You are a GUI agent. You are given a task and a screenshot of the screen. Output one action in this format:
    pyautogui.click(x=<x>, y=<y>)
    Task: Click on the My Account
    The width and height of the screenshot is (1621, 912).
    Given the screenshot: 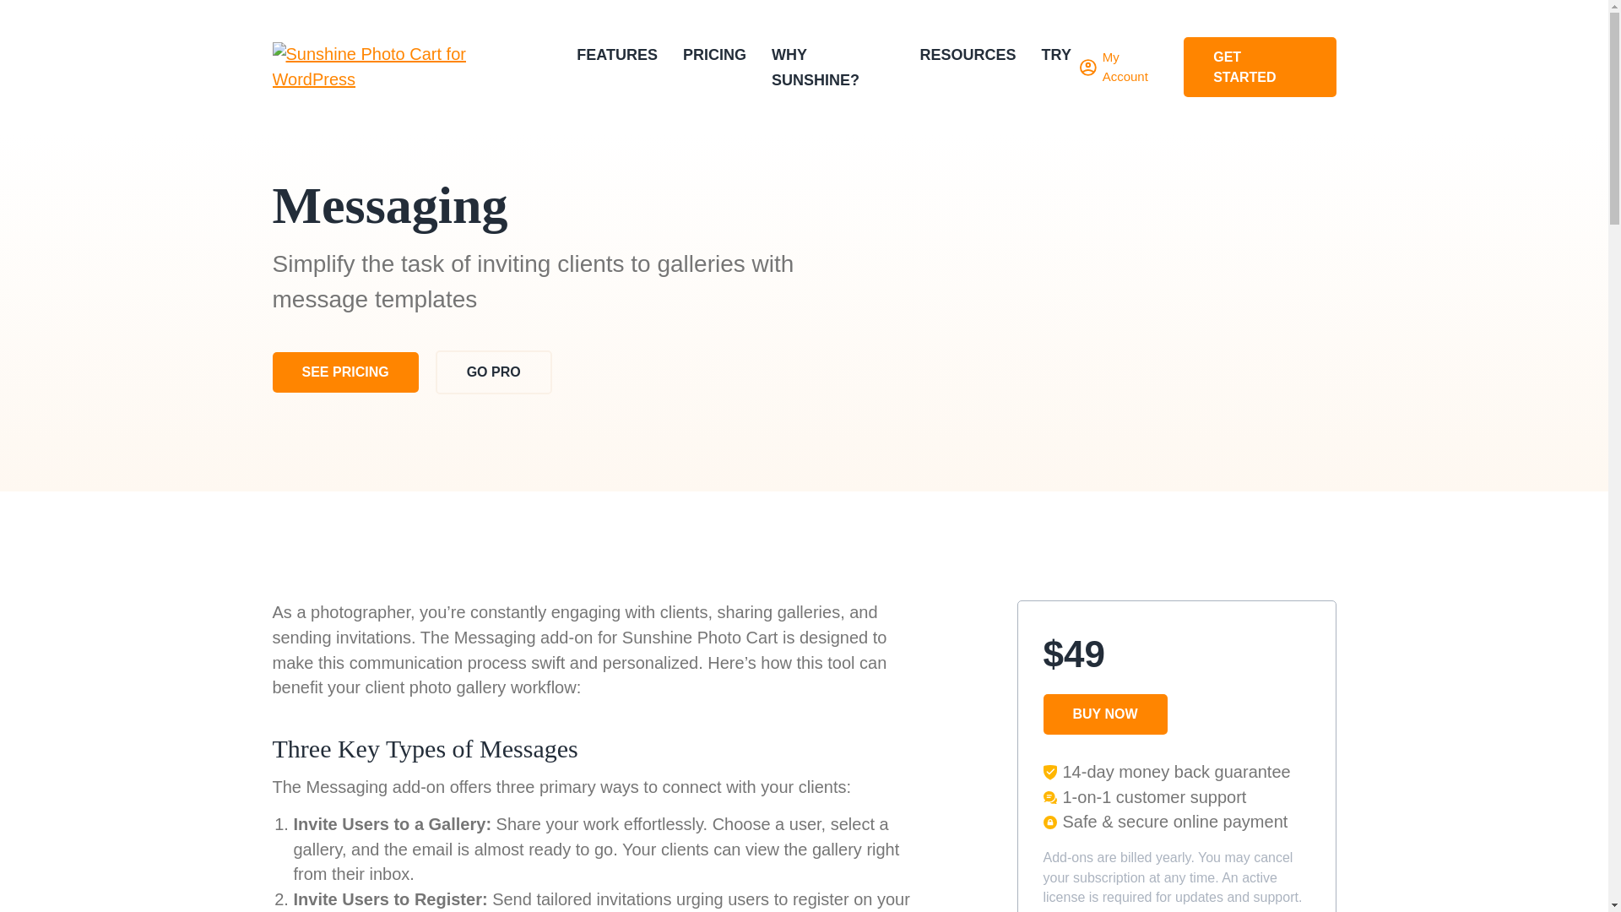 What is the action you would take?
    pyautogui.click(x=1123, y=67)
    